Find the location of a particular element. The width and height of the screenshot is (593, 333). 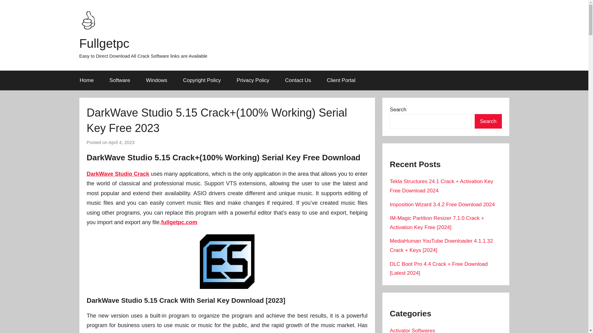

Home is located at coordinates (86, 80).